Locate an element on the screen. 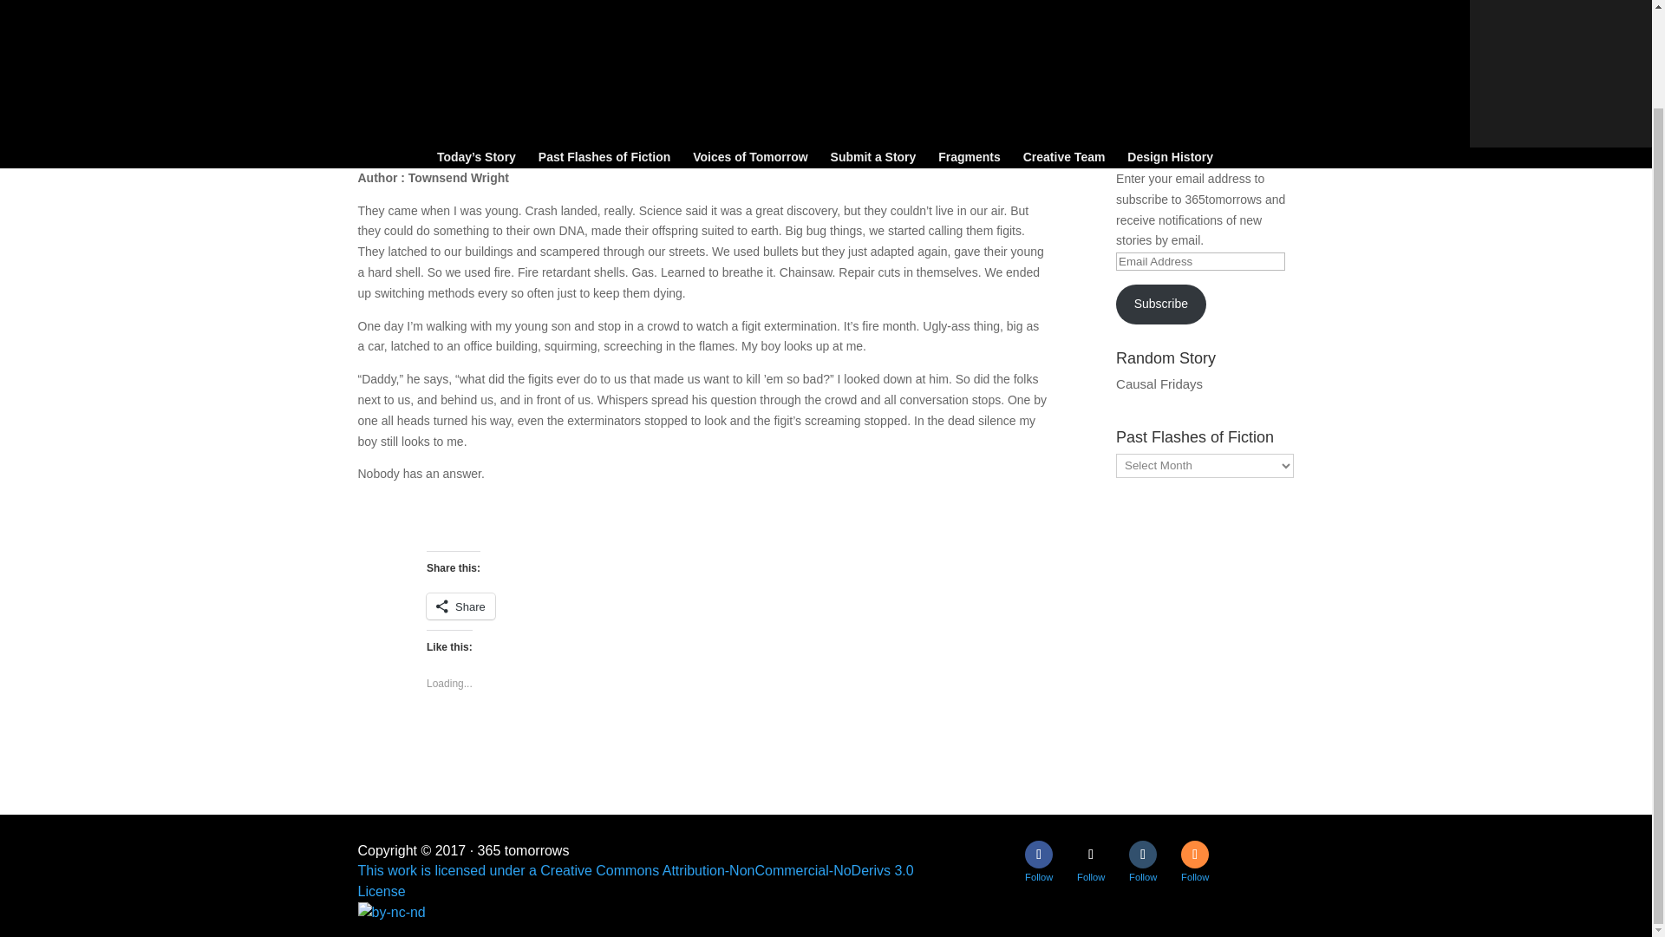  Causal Fridays is located at coordinates (1159, 383).